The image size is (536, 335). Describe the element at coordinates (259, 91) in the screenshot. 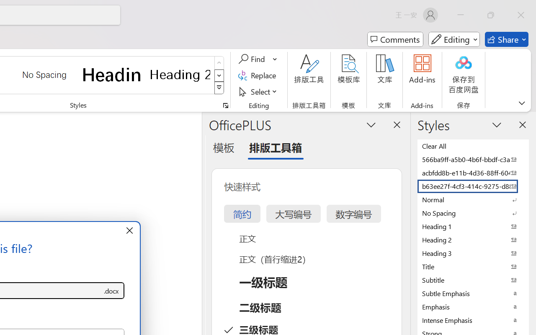

I see `Select` at that location.